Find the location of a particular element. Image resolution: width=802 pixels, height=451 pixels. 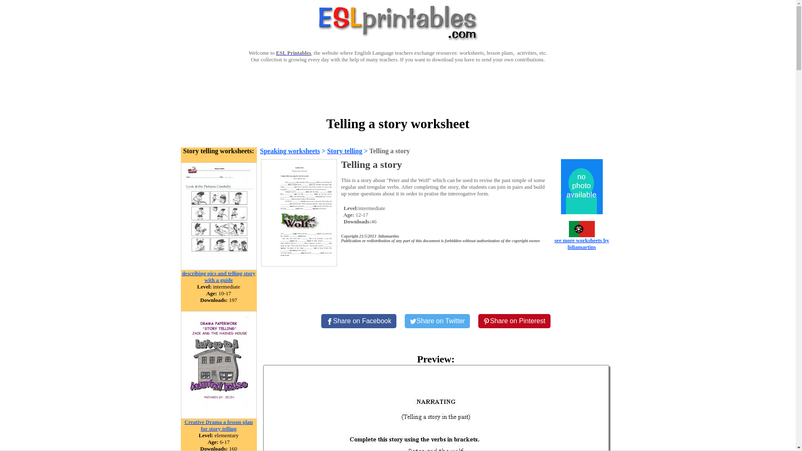

Creative Drama a lesson plan for story telling is located at coordinates (219, 425).